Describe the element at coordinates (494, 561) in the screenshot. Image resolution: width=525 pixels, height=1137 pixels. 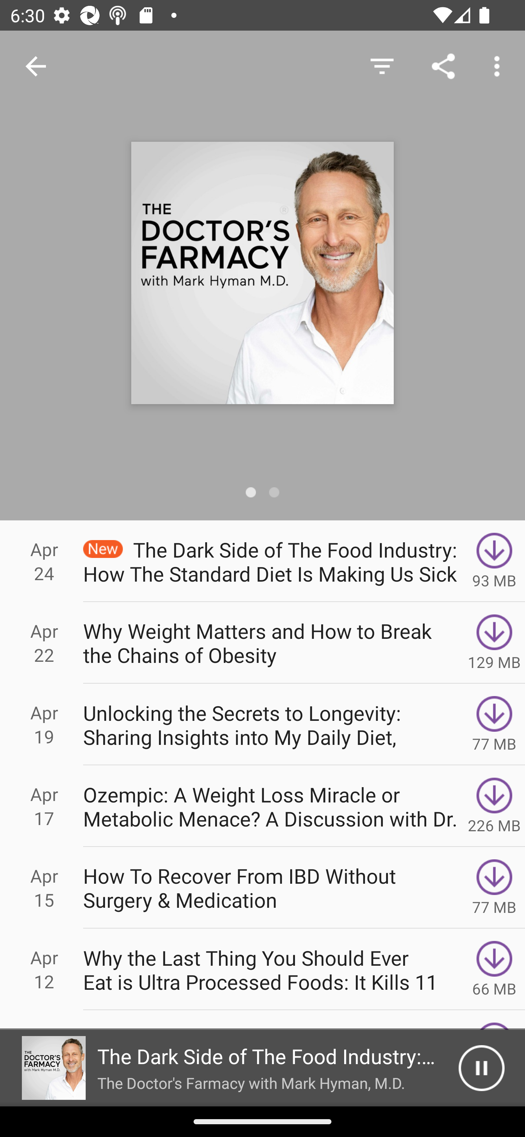
I see `Download 93 MB` at that location.